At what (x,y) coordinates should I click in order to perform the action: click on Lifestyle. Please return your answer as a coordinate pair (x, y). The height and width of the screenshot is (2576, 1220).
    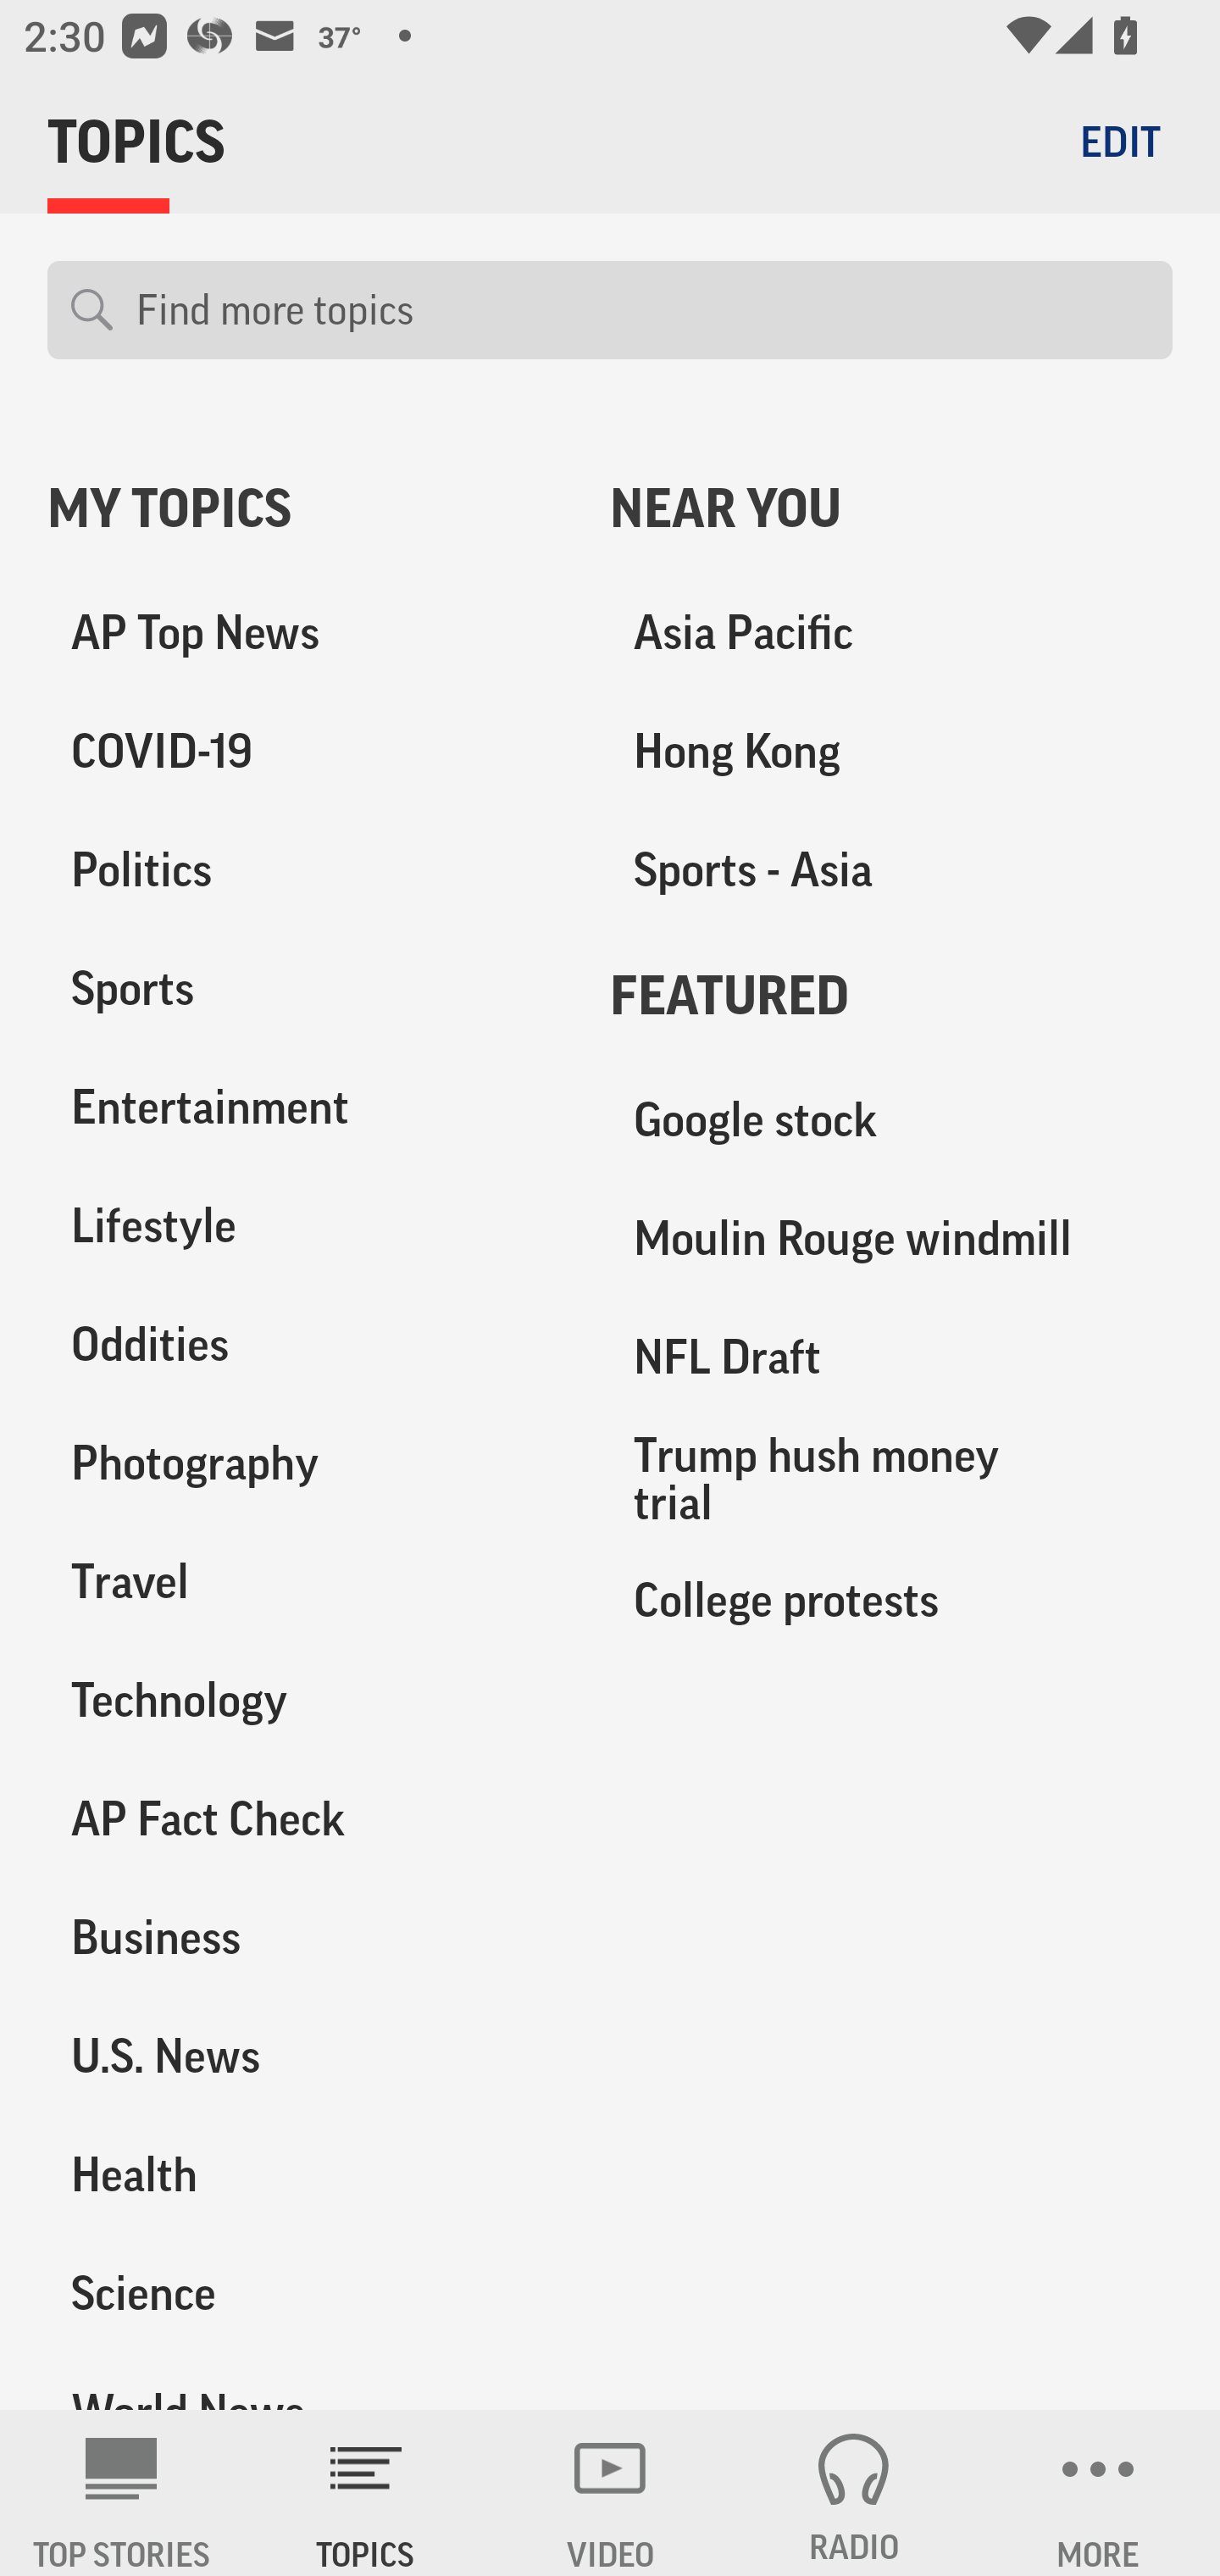
    Looking at the image, I should click on (305, 1225).